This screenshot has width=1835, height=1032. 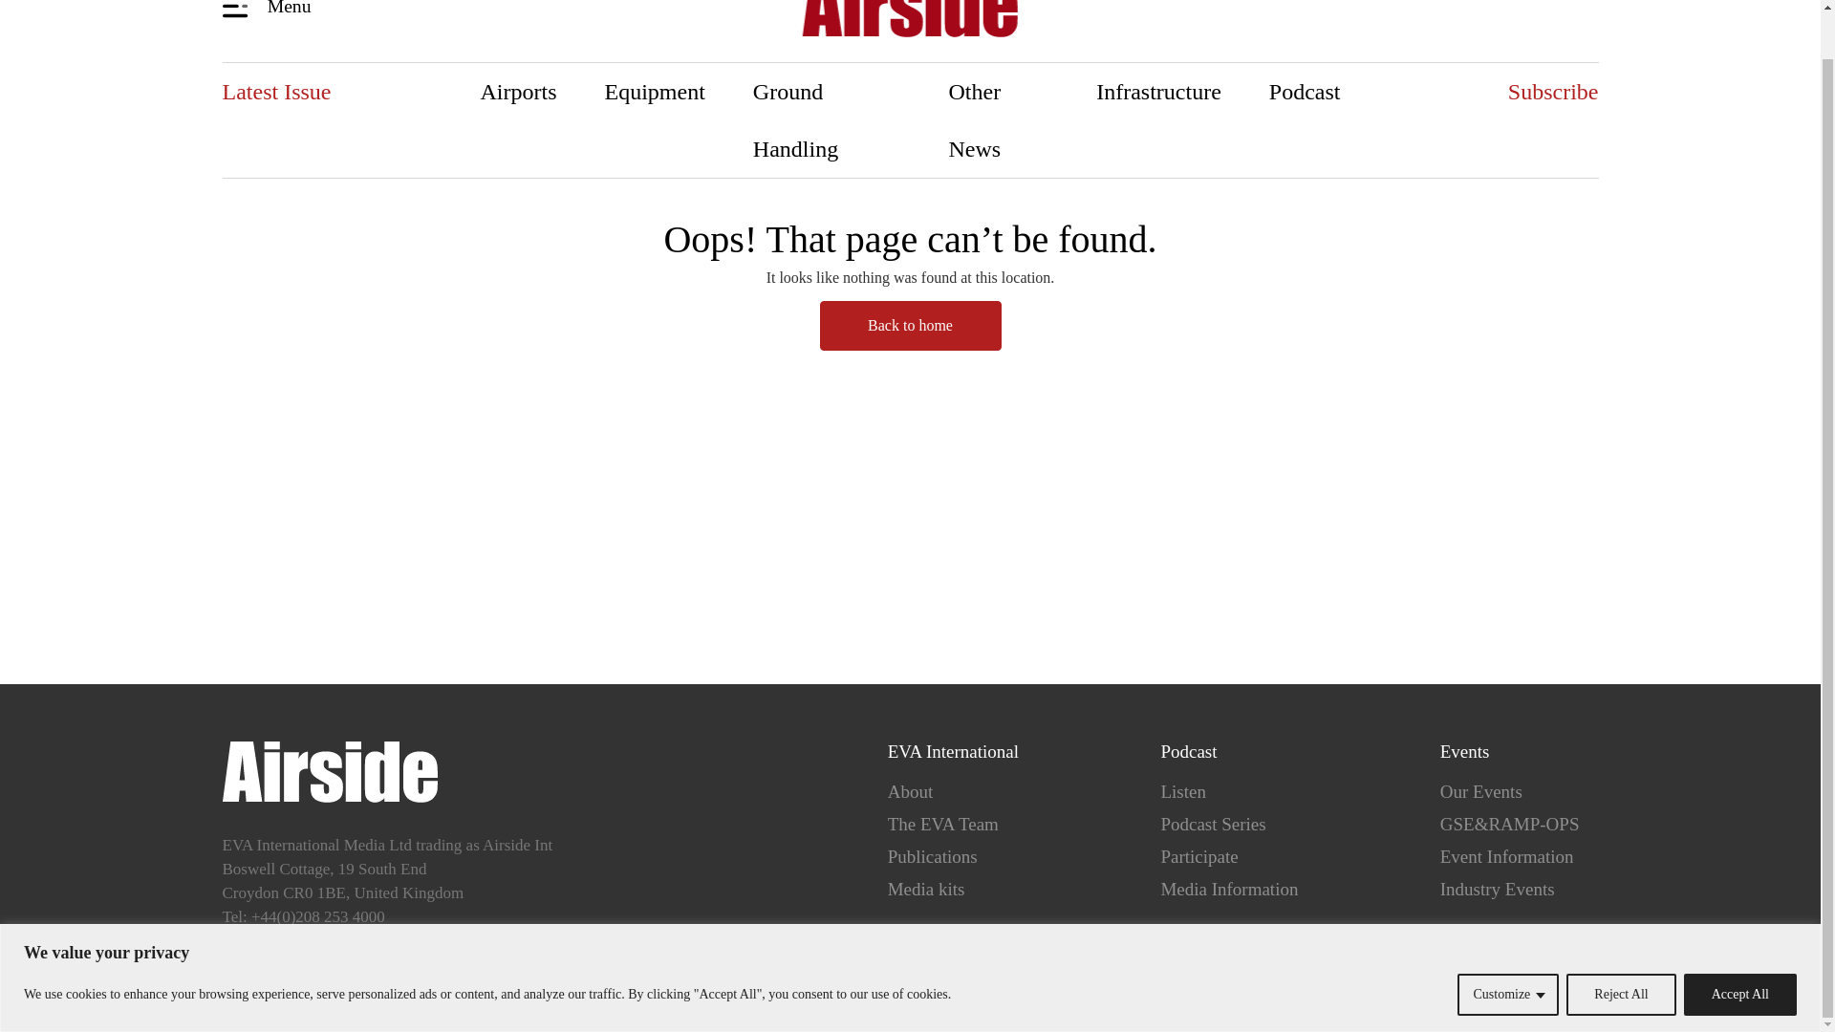 I want to click on Accept All, so click(x=1739, y=944).